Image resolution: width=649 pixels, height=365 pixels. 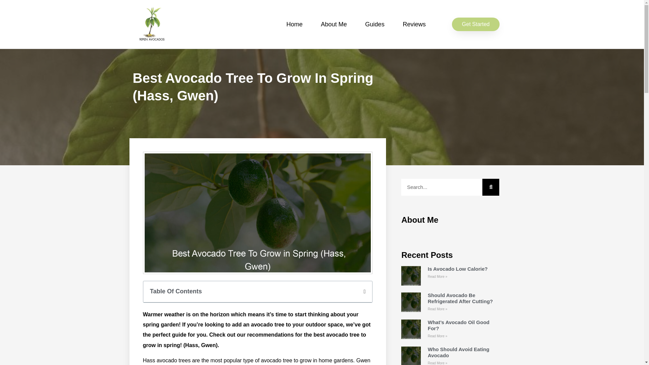 What do you see at coordinates (441, 187) in the screenshot?
I see `Search` at bounding box center [441, 187].